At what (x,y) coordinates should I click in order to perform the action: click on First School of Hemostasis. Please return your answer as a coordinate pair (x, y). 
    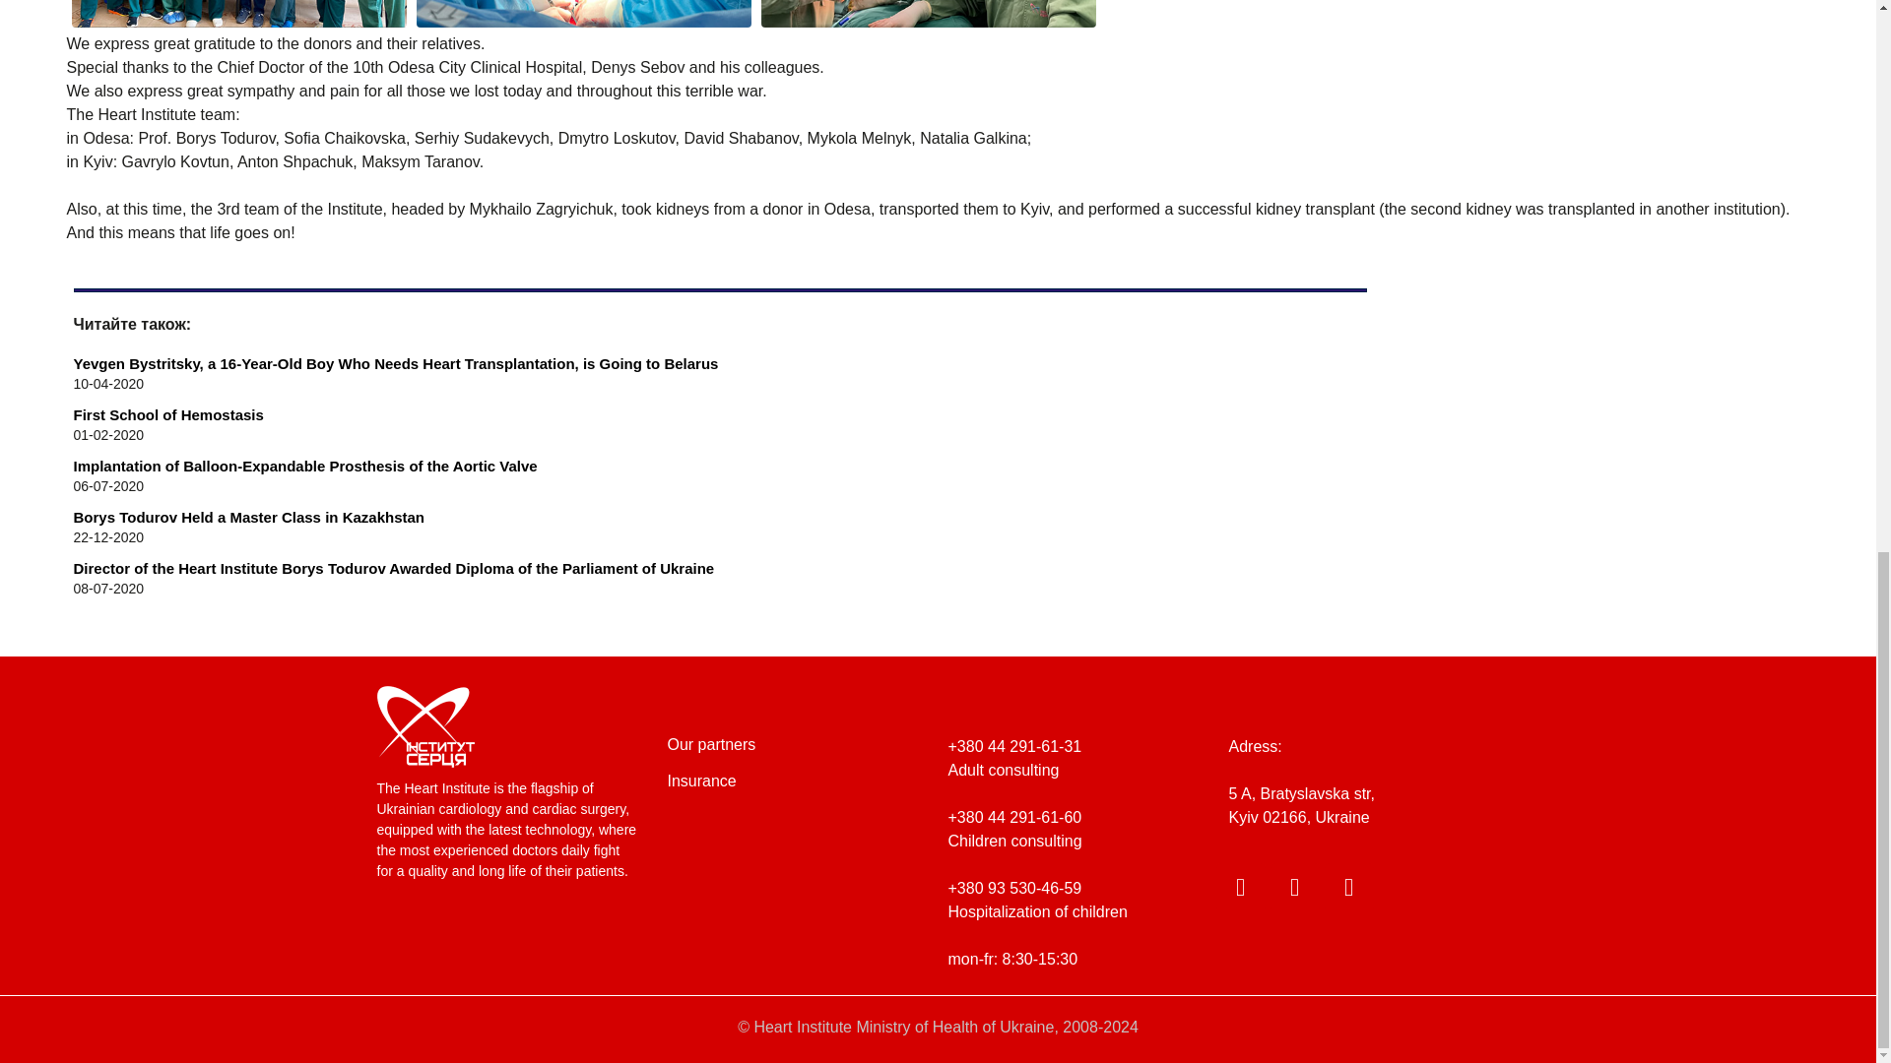
    Looking at the image, I should click on (720, 415).